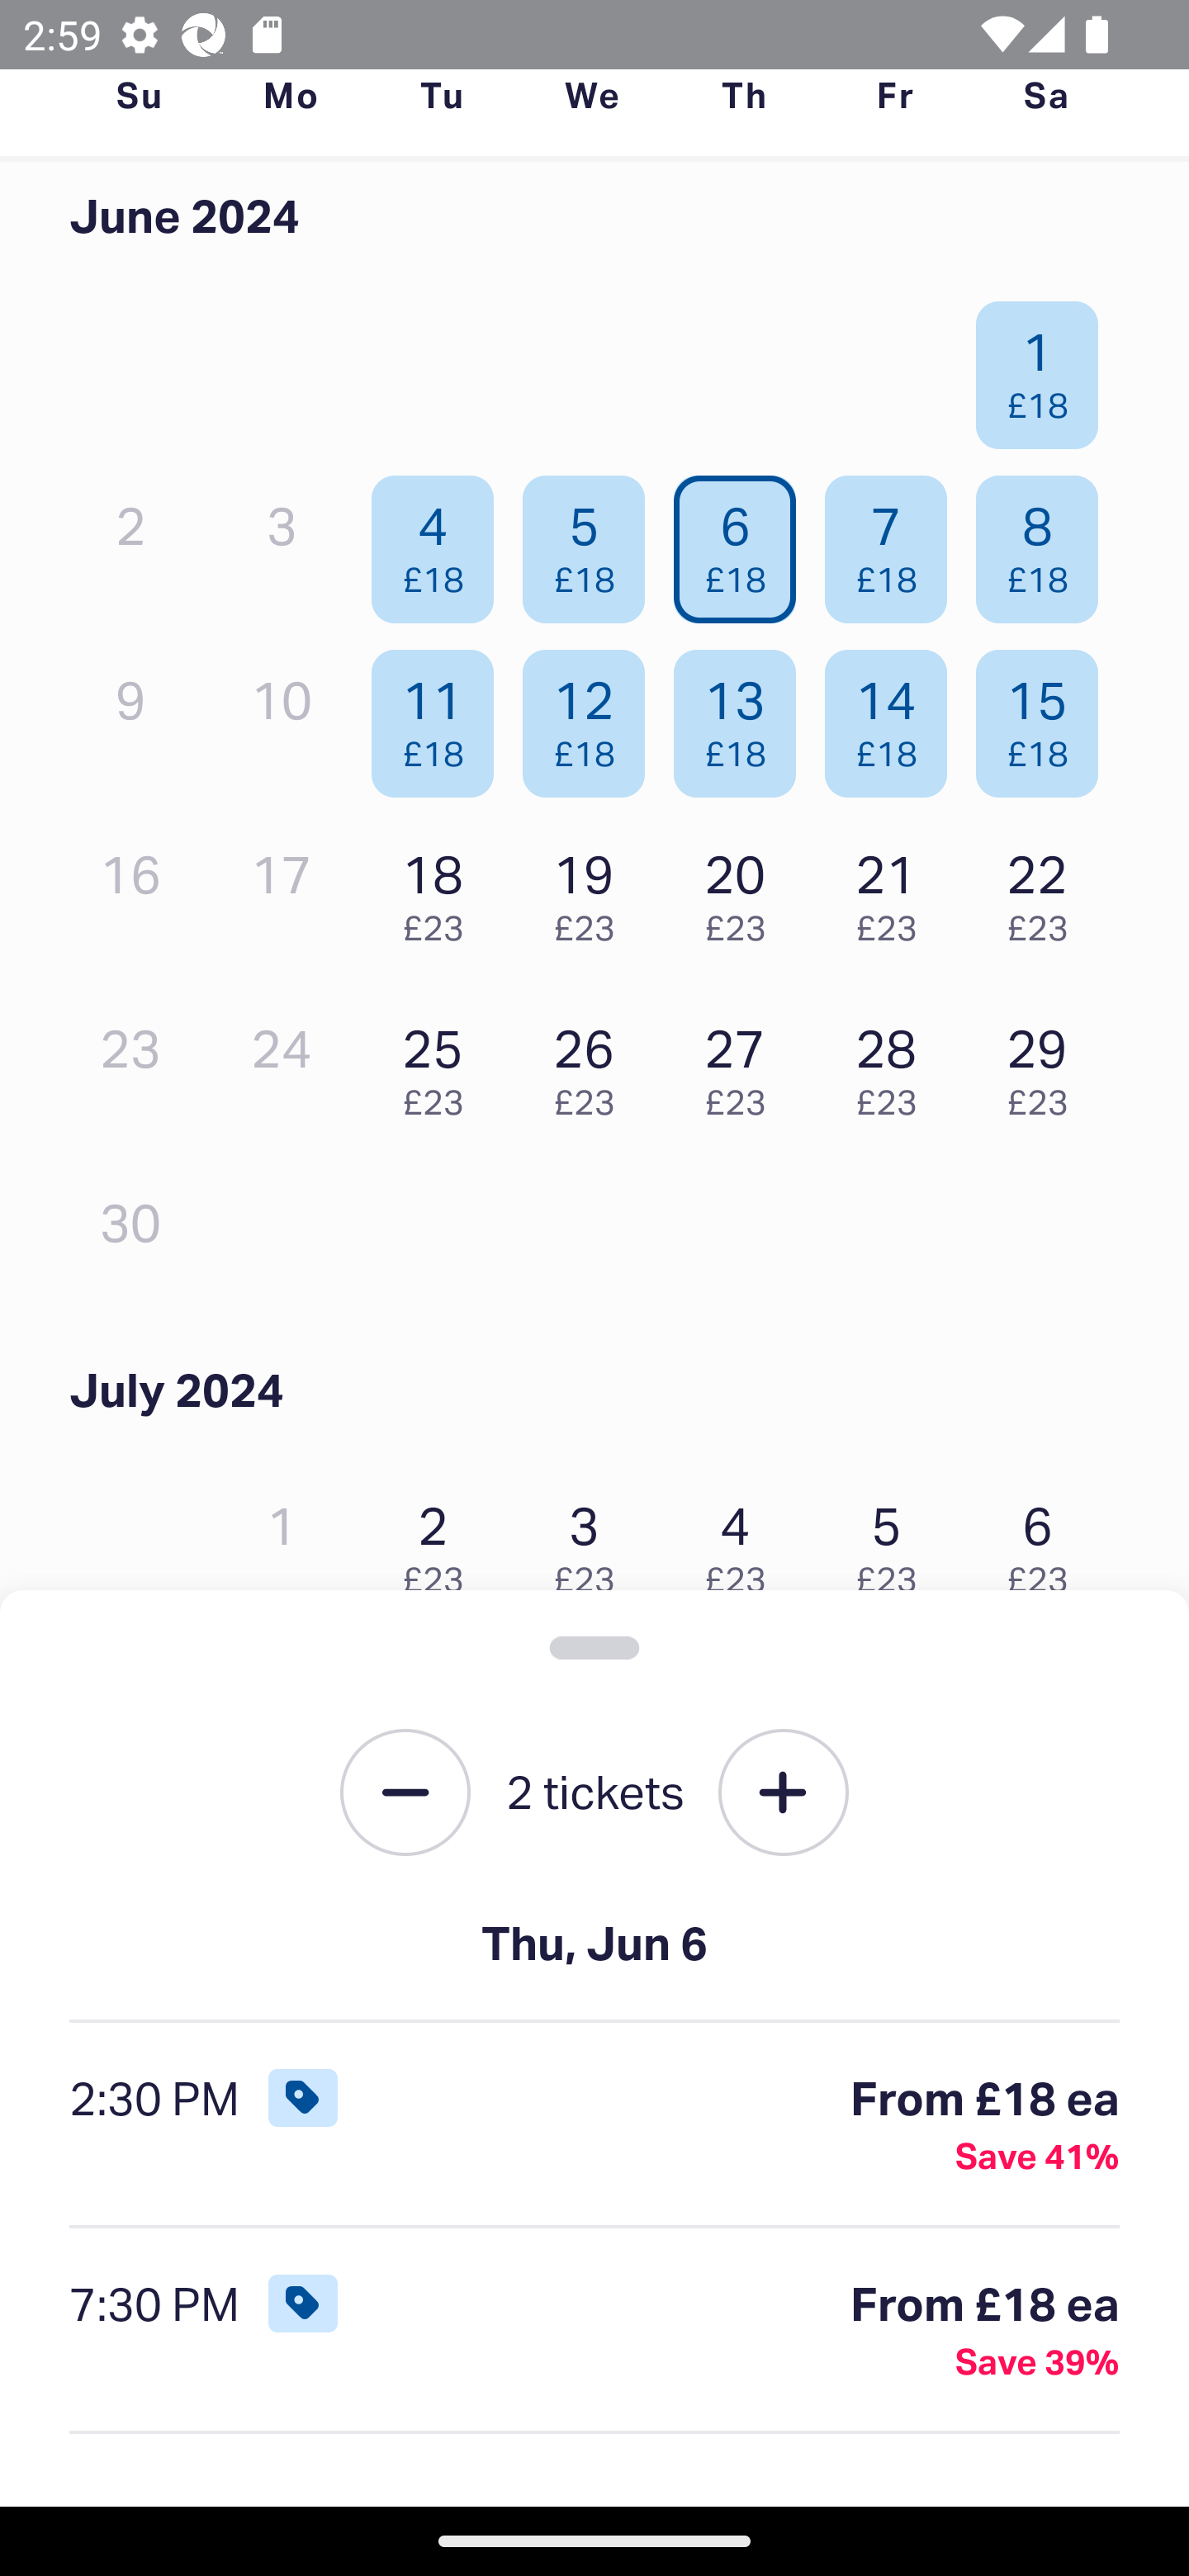 This screenshot has height=2576, width=1189. What do you see at coordinates (441, 716) in the screenshot?
I see `11 £18` at bounding box center [441, 716].